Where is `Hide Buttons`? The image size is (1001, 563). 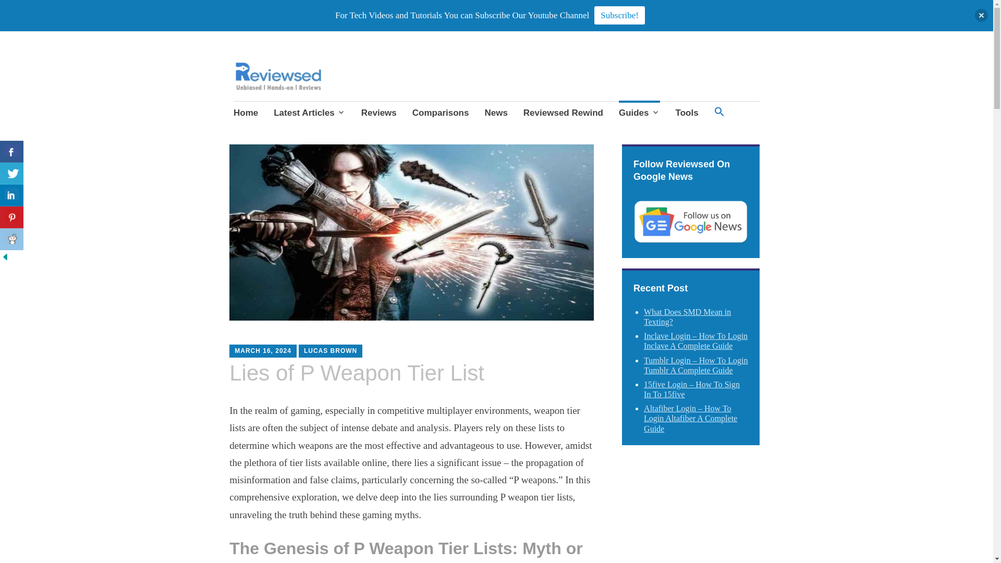
Hide Buttons is located at coordinates (5, 259).